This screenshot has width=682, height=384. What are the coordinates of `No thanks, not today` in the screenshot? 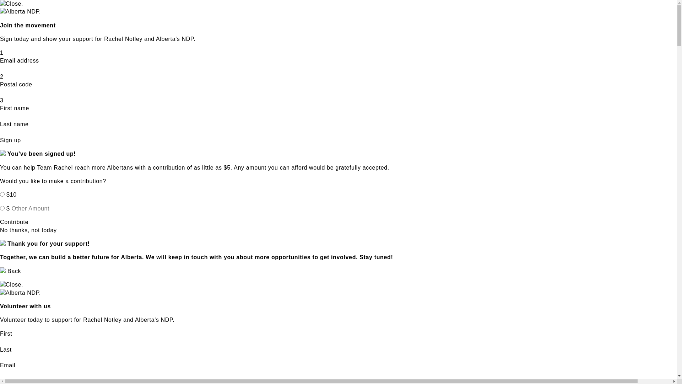 It's located at (28, 230).